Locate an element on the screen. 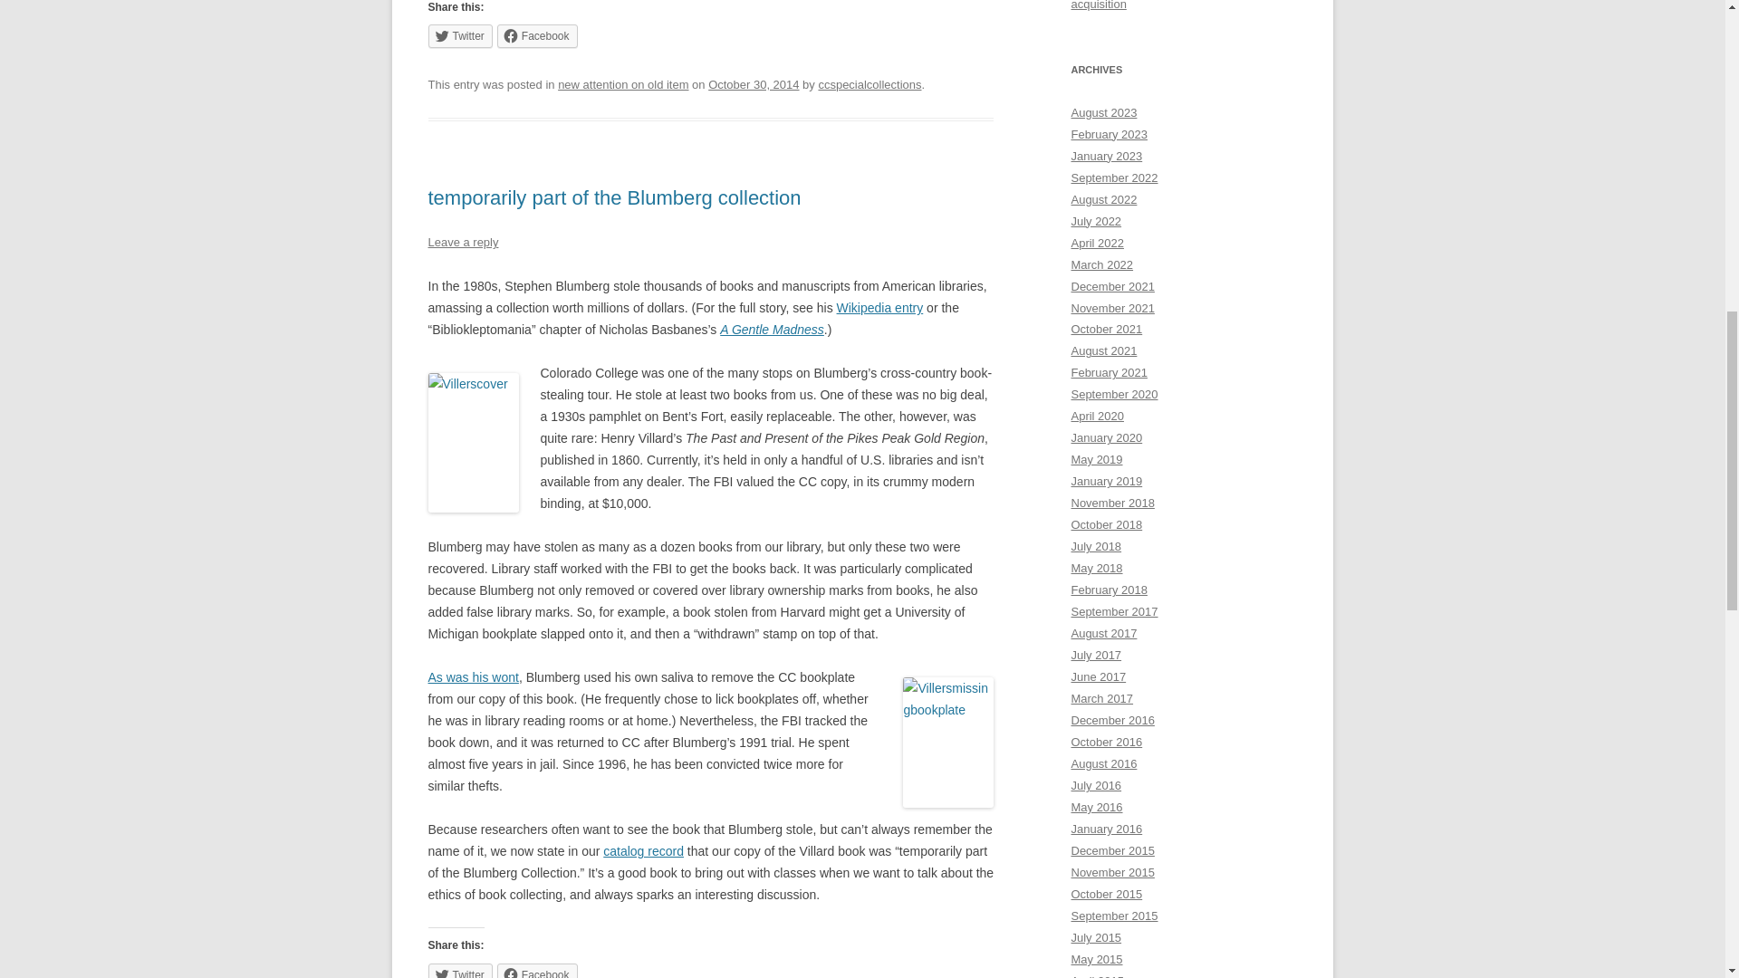 The width and height of the screenshot is (1739, 978). Click to share on Facebook is located at coordinates (537, 36).